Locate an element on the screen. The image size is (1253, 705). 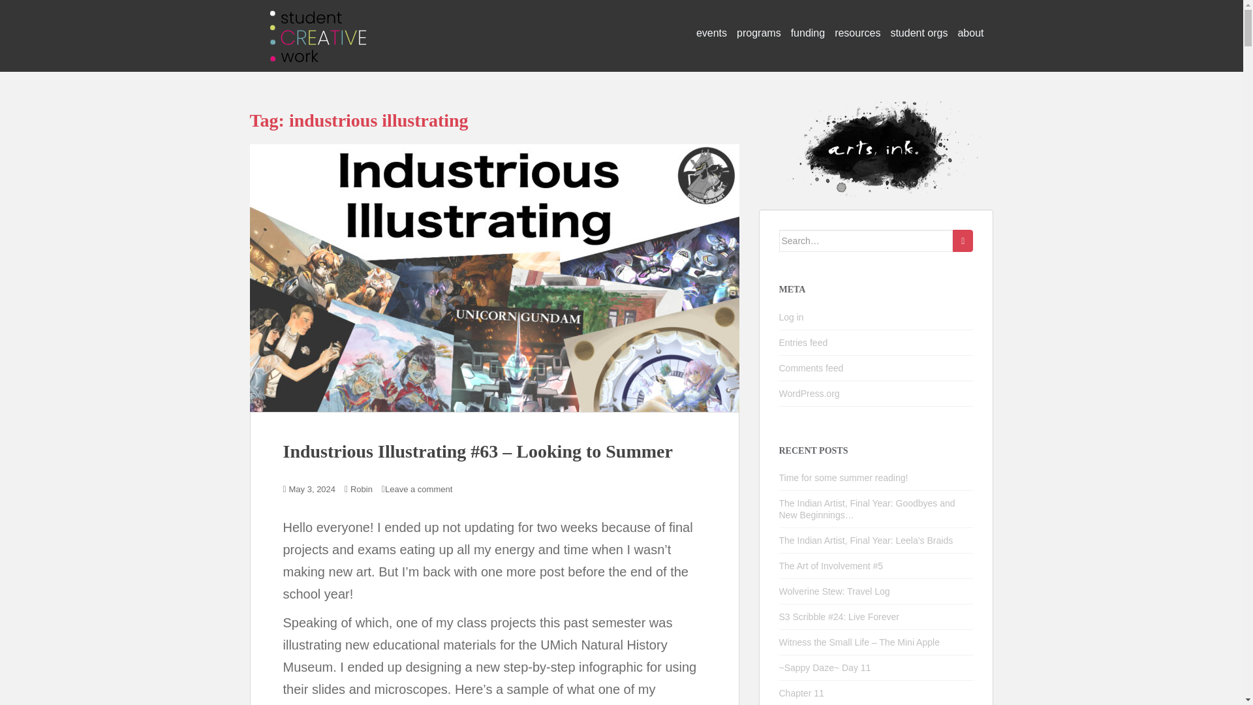
Search for: is located at coordinates (867, 240).